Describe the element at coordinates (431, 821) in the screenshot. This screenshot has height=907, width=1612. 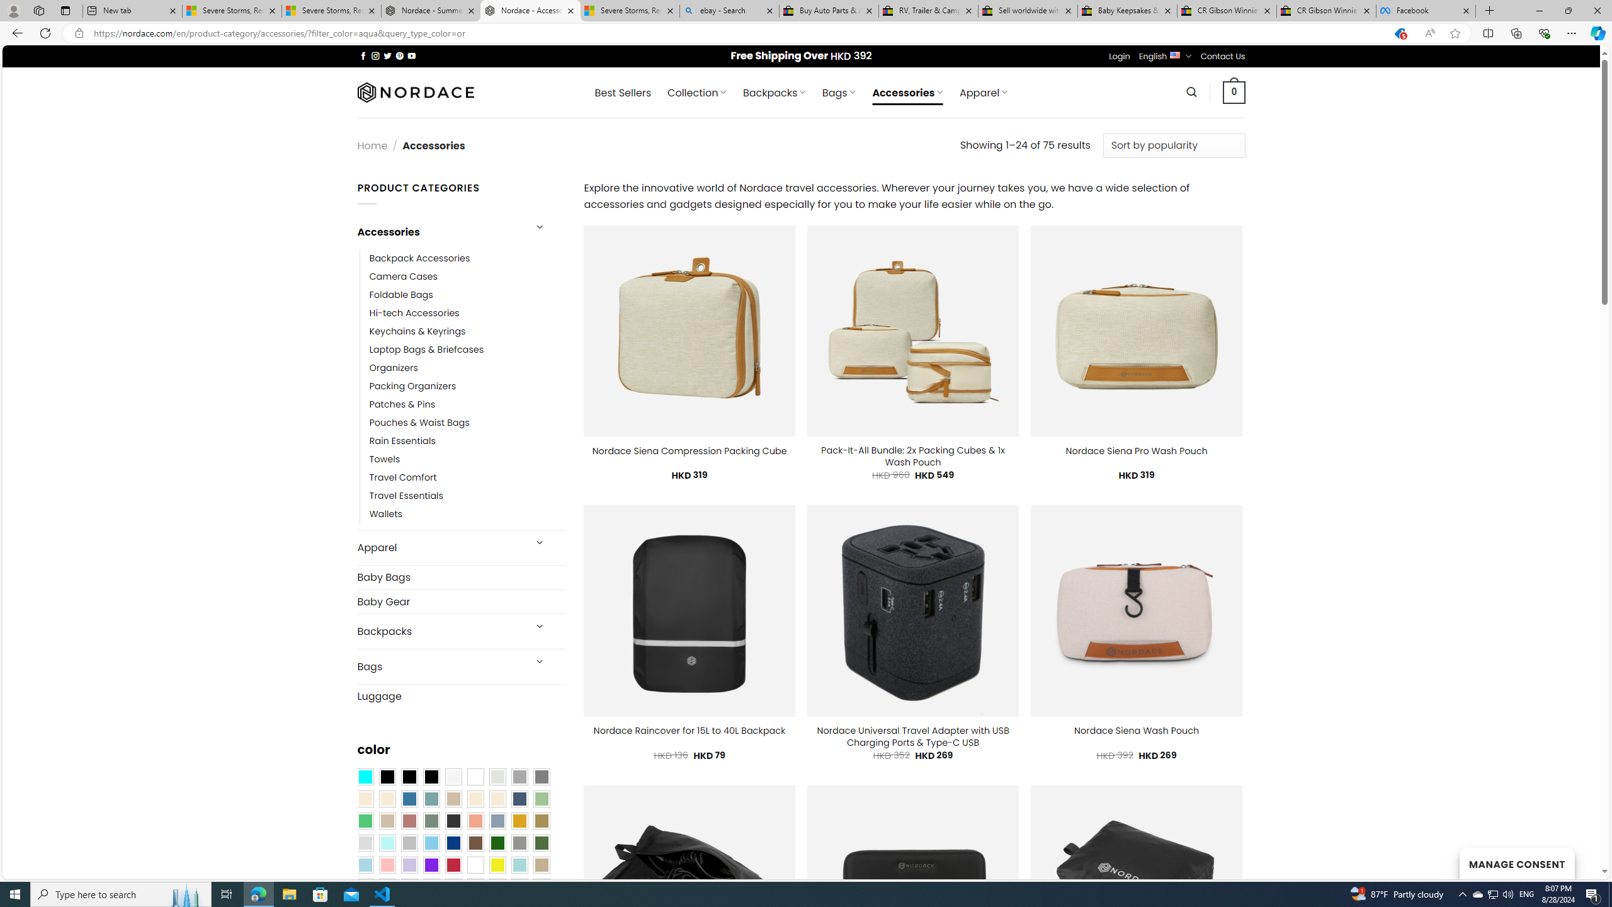
I see `Sage` at that location.